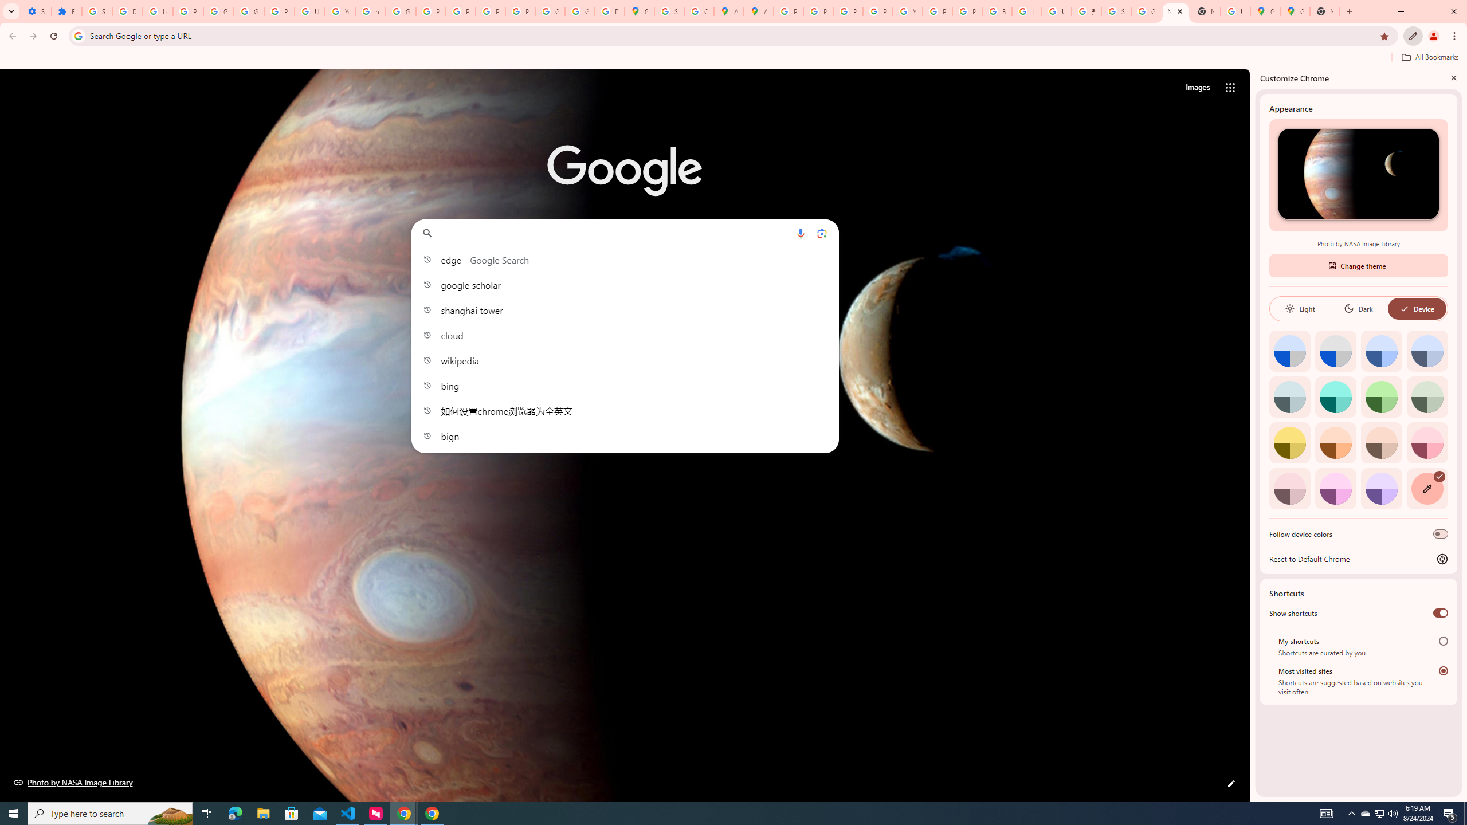  Describe the element at coordinates (1427, 396) in the screenshot. I see `Viridian` at that location.